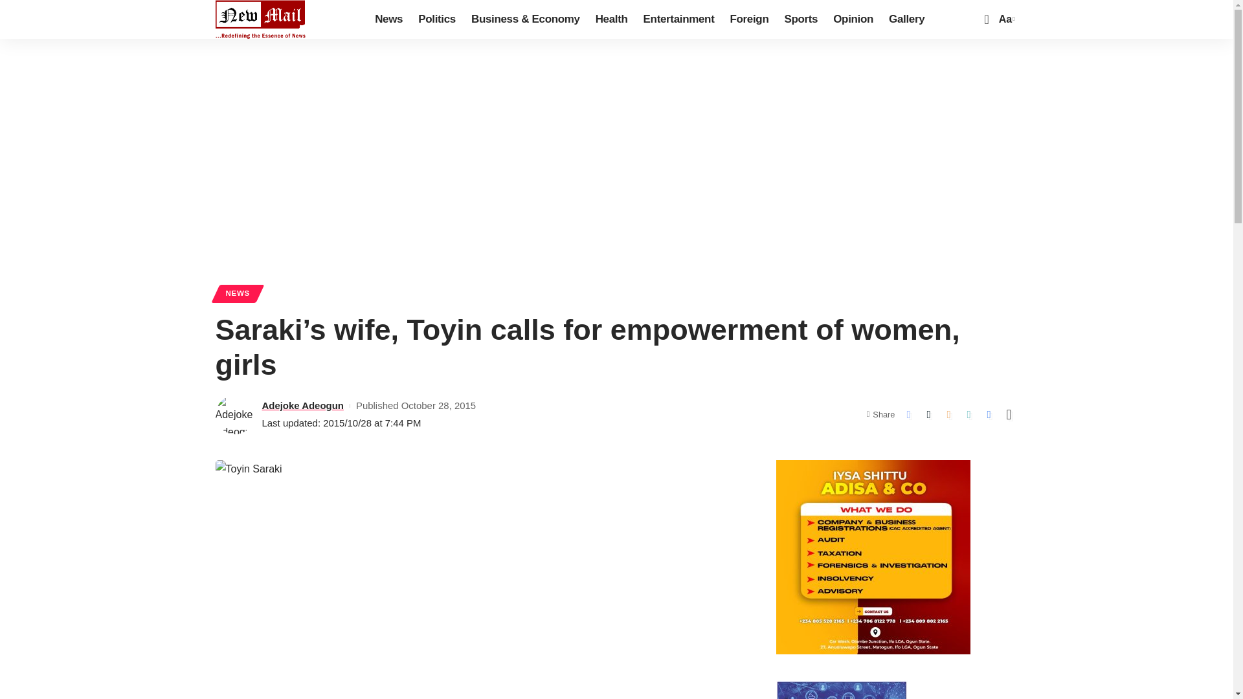  Describe the element at coordinates (1005, 19) in the screenshot. I see `Aa` at that location.